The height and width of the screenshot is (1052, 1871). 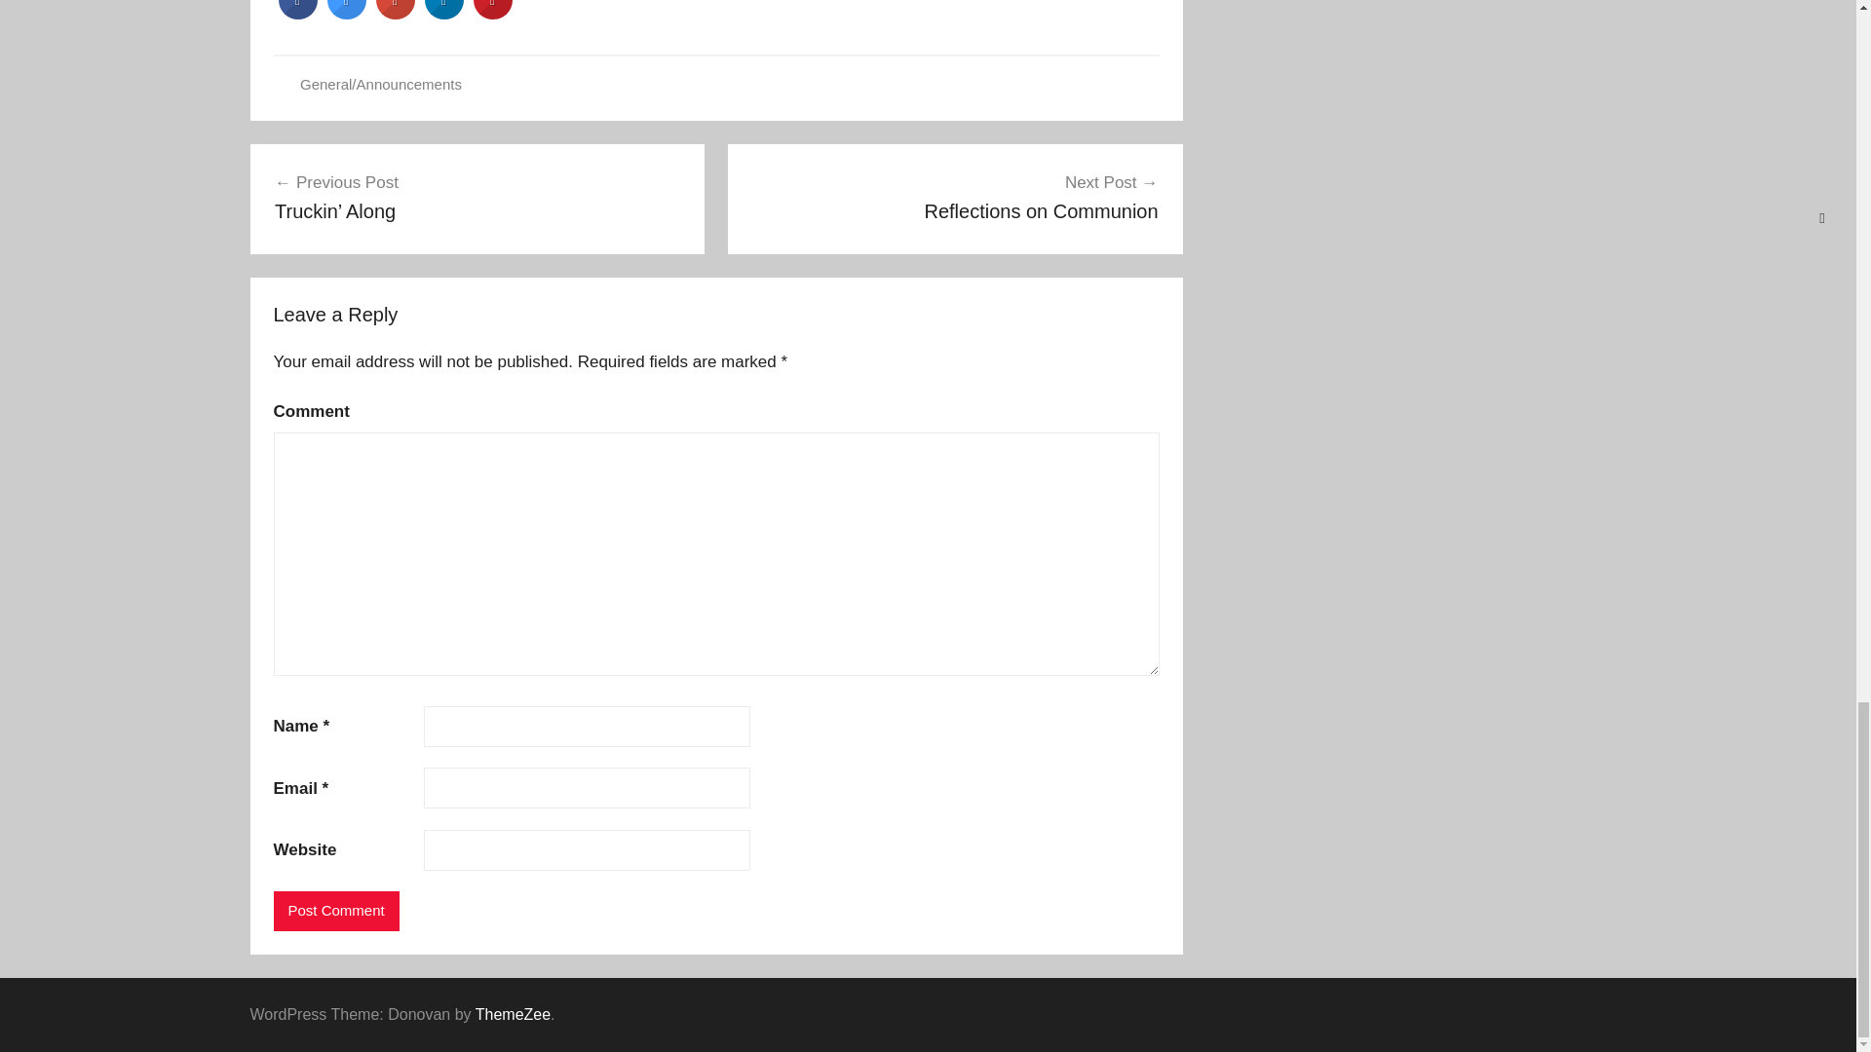 What do you see at coordinates (335, 910) in the screenshot?
I see `Post Comment` at bounding box center [335, 910].